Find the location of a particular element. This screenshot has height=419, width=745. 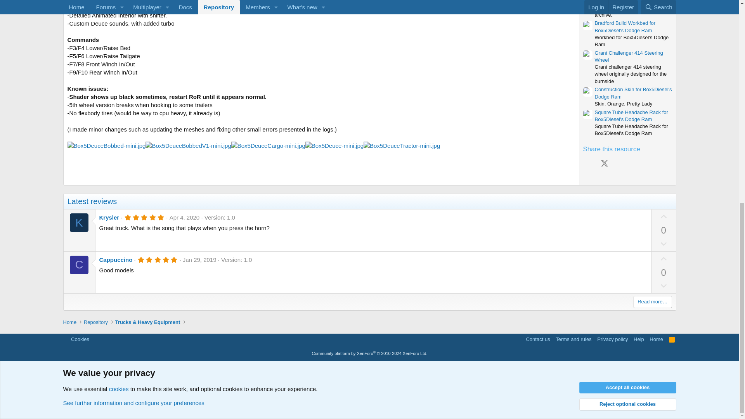

Box5DeuceCargo-mini.jpg is located at coordinates (268, 145).